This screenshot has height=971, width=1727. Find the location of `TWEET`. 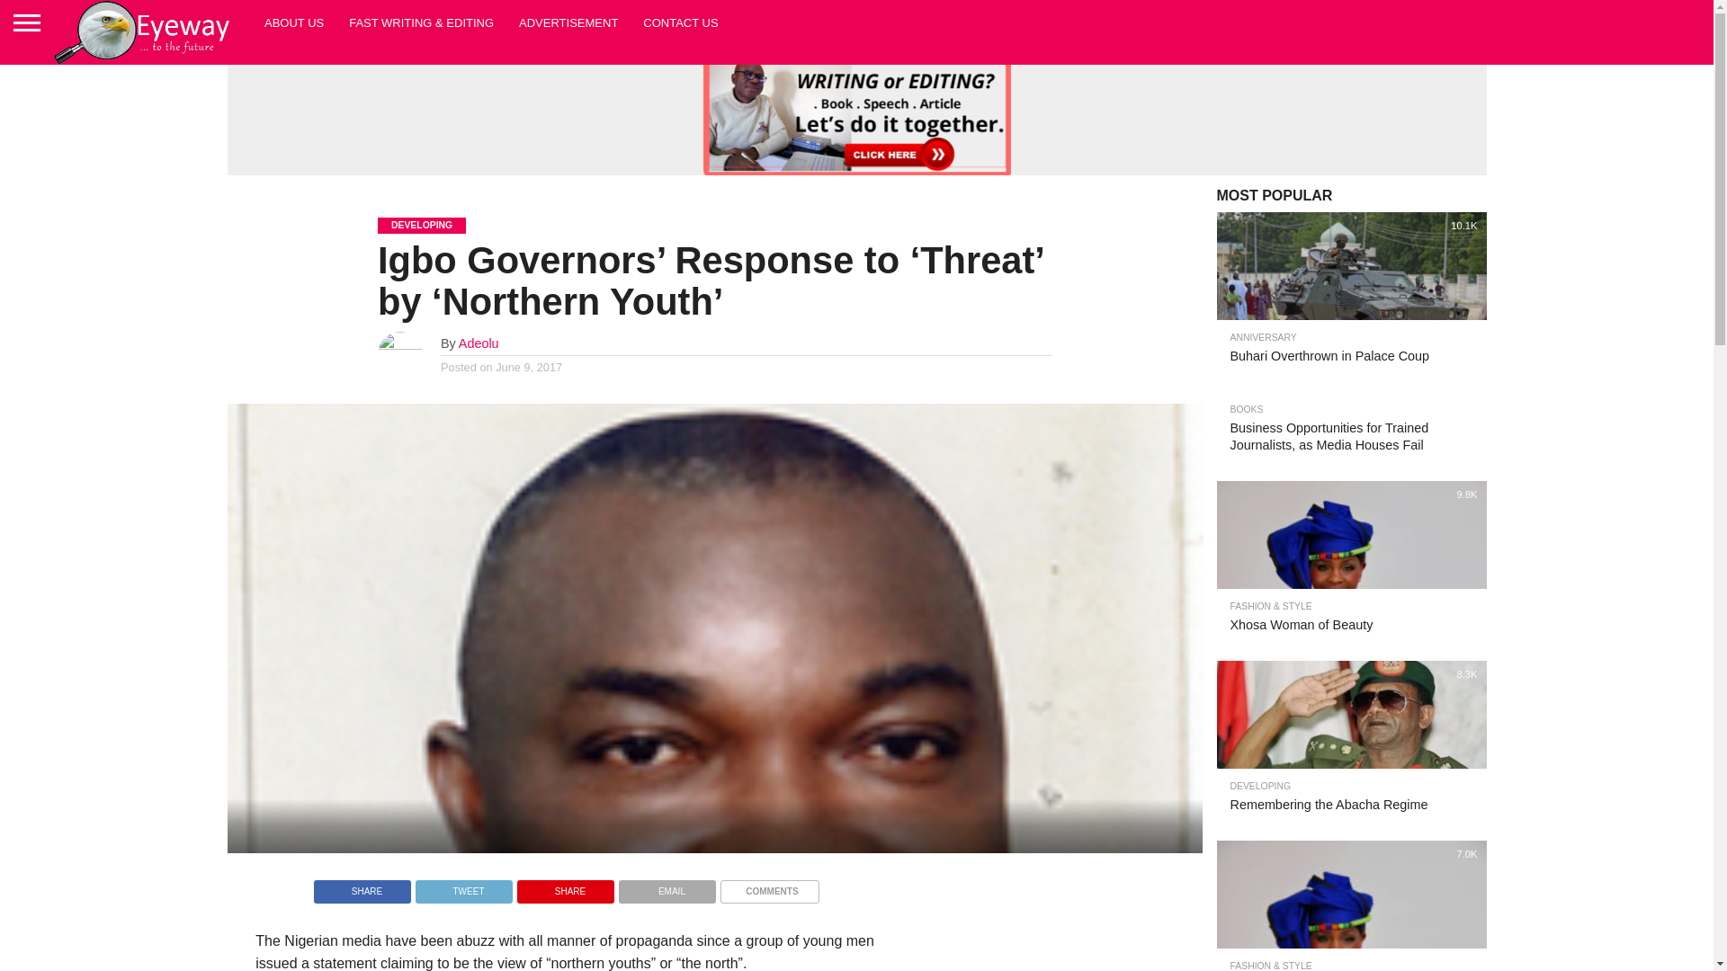

TWEET is located at coordinates (463, 886).